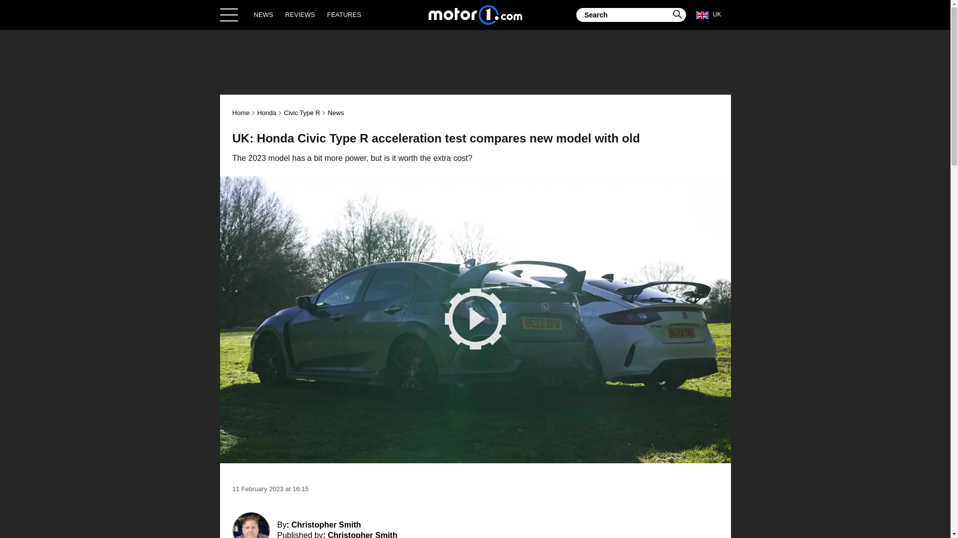  What do you see at coordinates (263, 14) in the screenshot?
I see `NEWS` at bounding box center [263, 14].